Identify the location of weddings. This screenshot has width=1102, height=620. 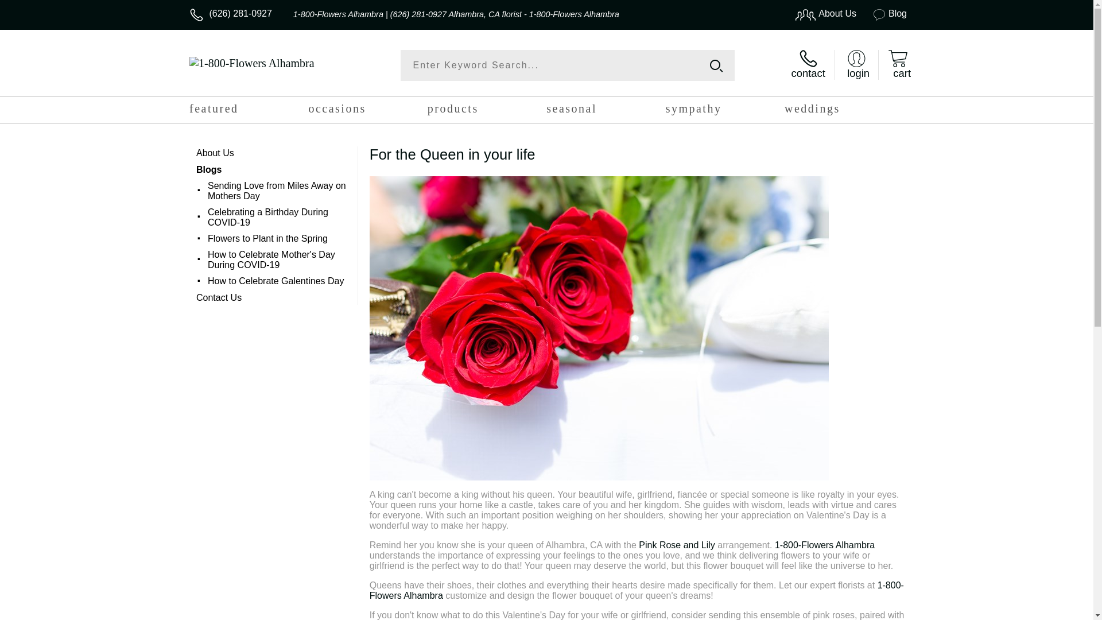
(844, 111).